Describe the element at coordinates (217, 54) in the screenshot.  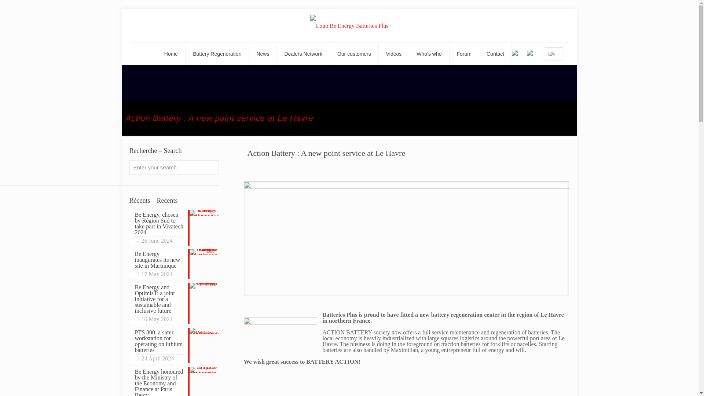
I see `Battery Regeneration` at that location.